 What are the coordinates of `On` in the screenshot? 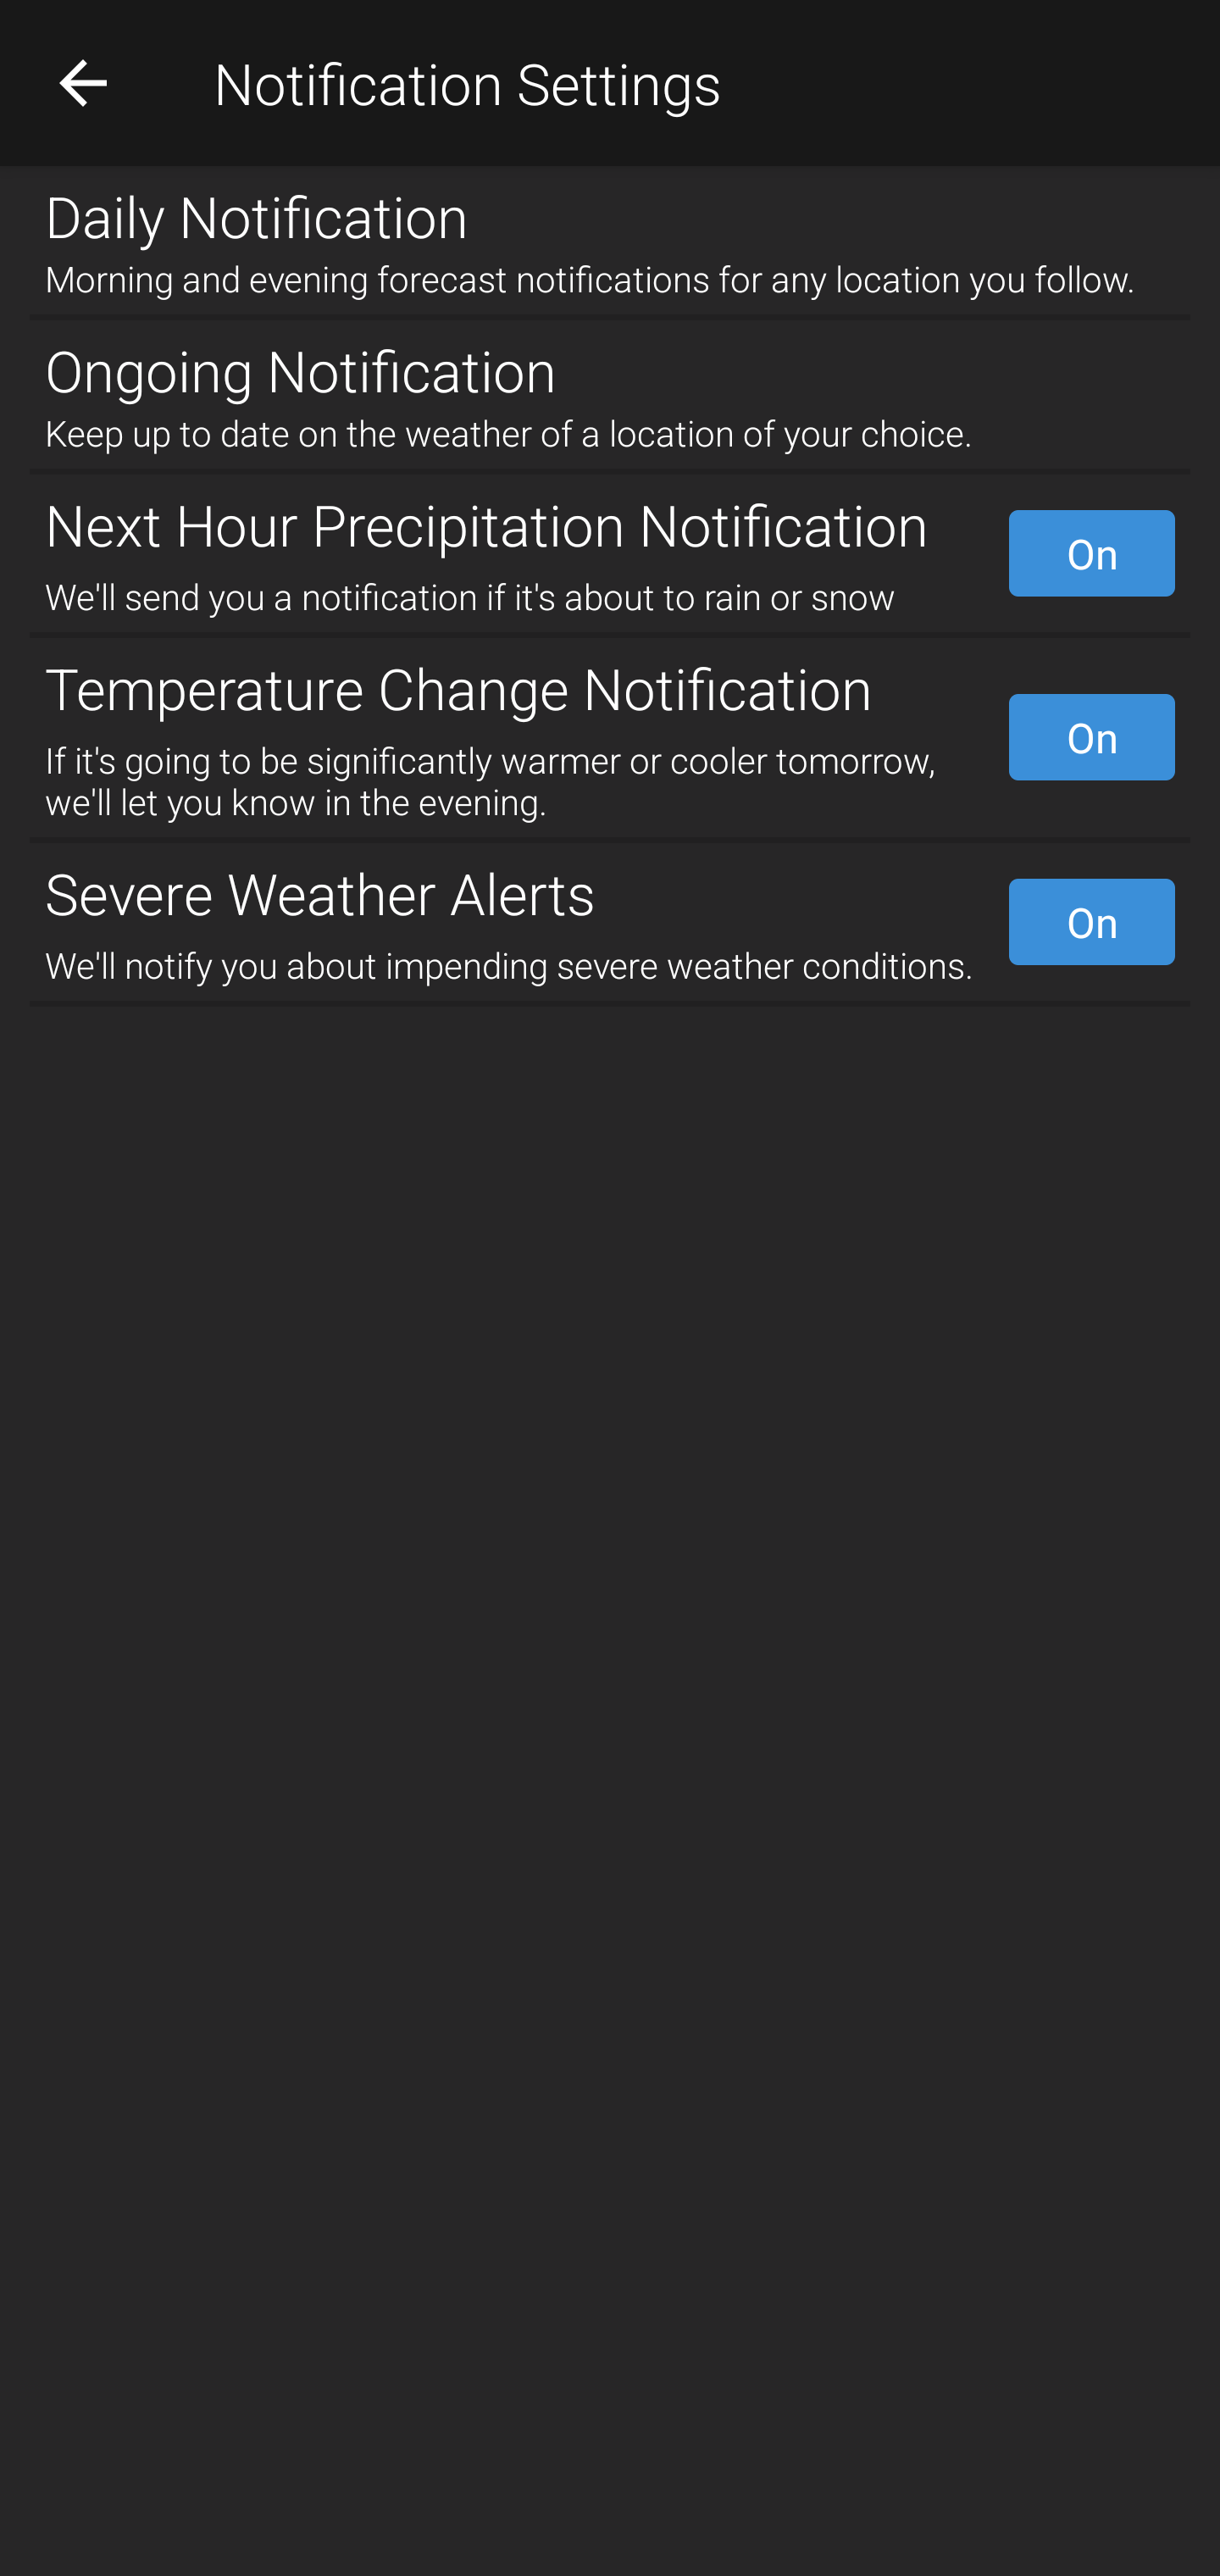 It's located at (1091, 736).